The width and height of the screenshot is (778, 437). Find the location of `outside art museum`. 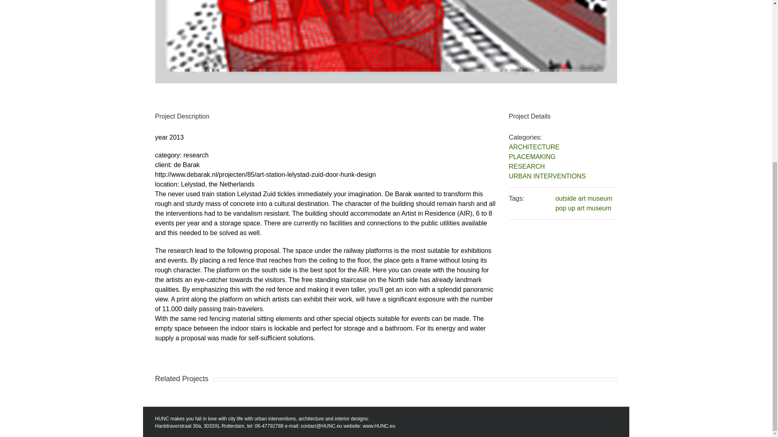

outside art museum is located at coordinates (584, 198).